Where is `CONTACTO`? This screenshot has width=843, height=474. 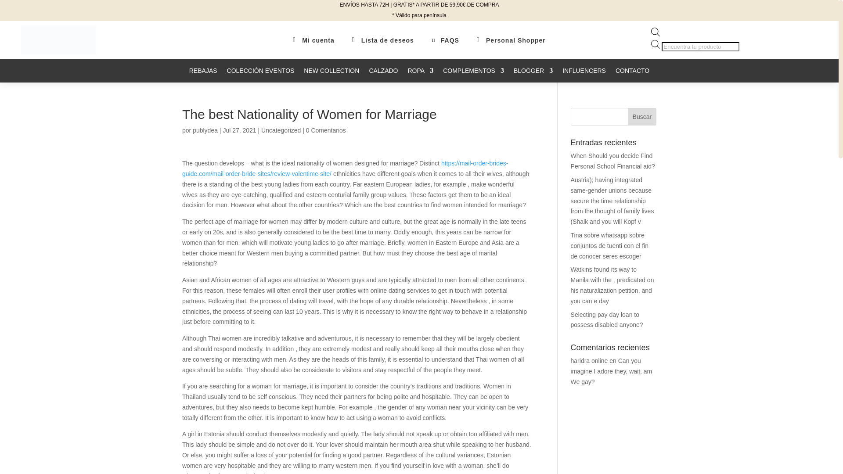 CONTACTO is located at coordinates (632, 75).